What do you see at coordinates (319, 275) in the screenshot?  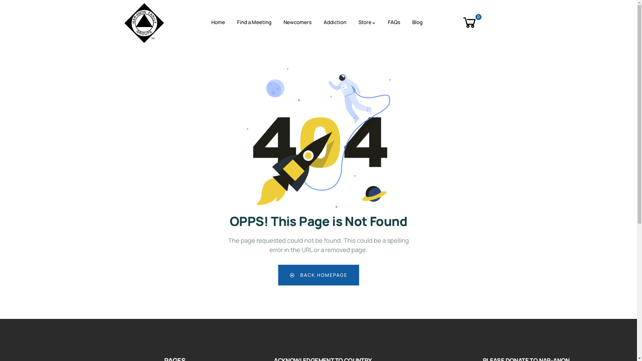 I see `BACK HOMEPAGE` at bounding box center [319, 275].